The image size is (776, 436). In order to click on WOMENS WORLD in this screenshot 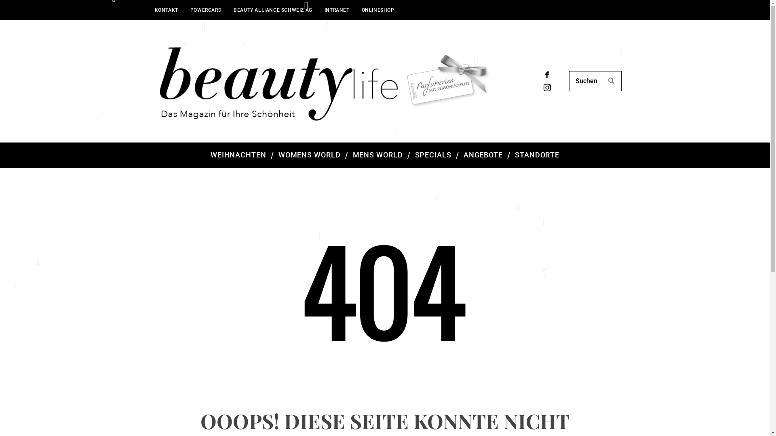, I will do `click(310, 155)`.